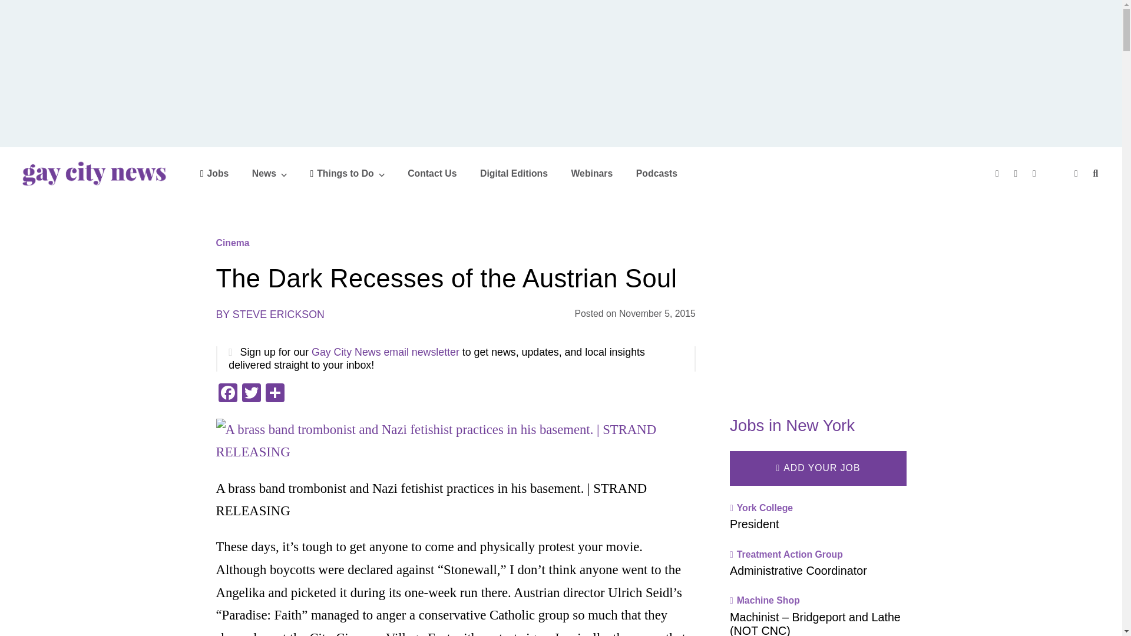  Describe the element at coordinates (227, 394) in the screenshot. I see `Facebook` at that location.